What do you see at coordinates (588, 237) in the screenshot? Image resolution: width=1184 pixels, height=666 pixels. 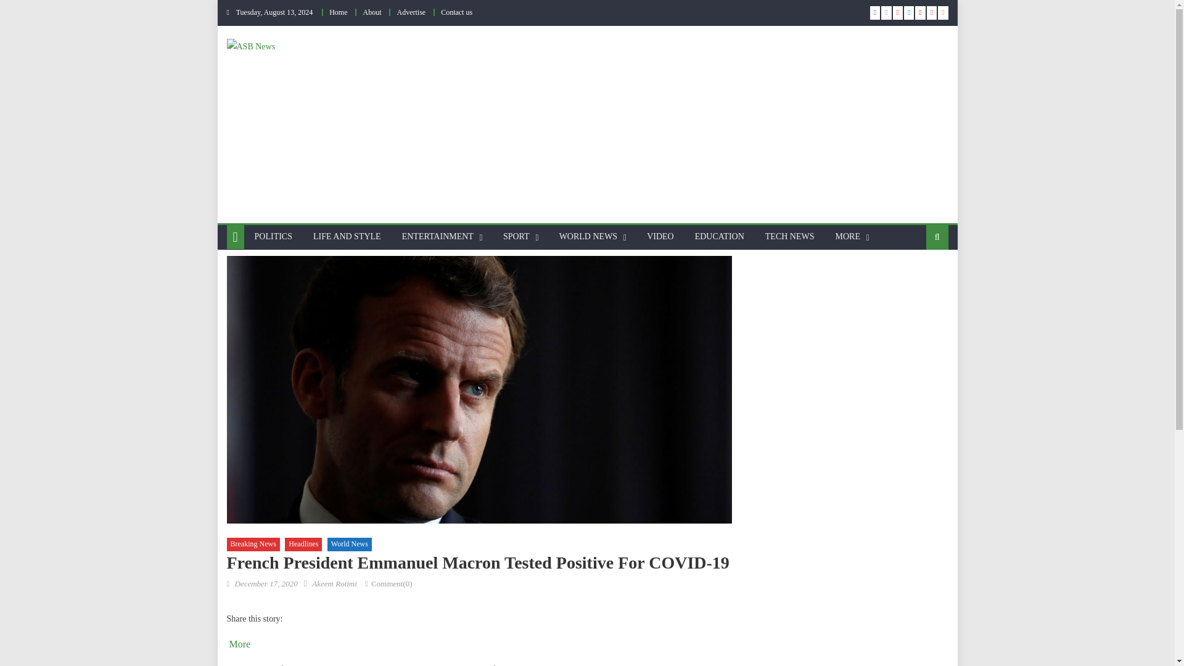 I see `WORLD NEWS` at bounding box center [588, 237].